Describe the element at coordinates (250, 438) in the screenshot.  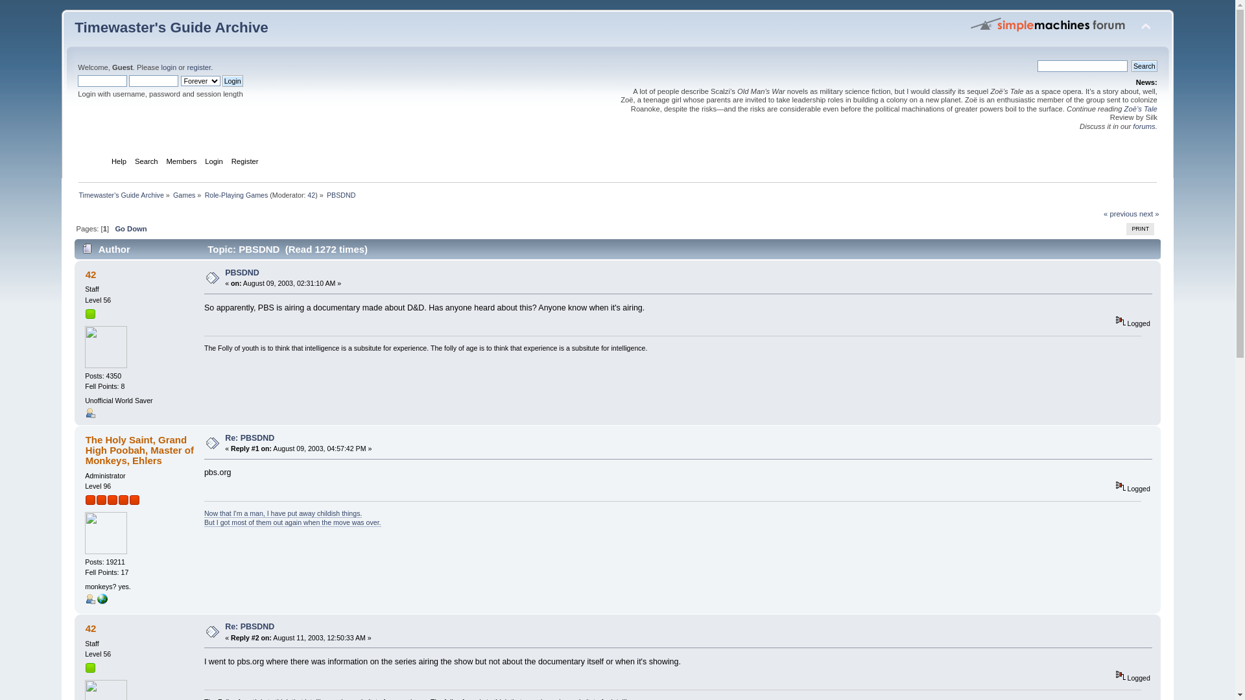
I see `Re: PBSDND` at that location.